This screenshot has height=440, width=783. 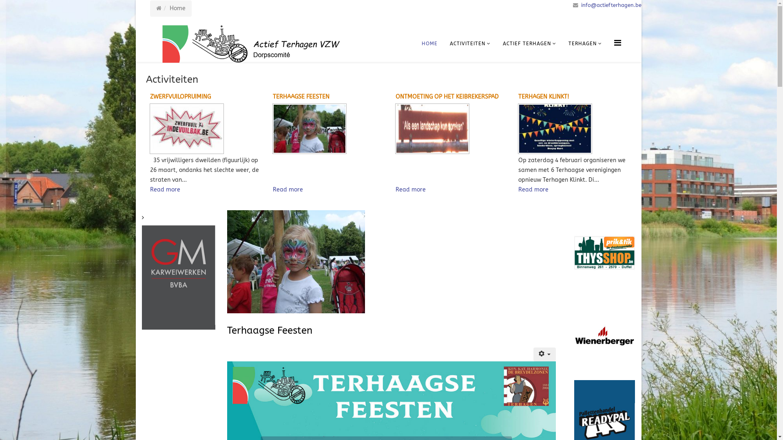 What do you see at coordinates (533, 190) in the screenshot?
I see `Read more` at bounding box center [533, 190].